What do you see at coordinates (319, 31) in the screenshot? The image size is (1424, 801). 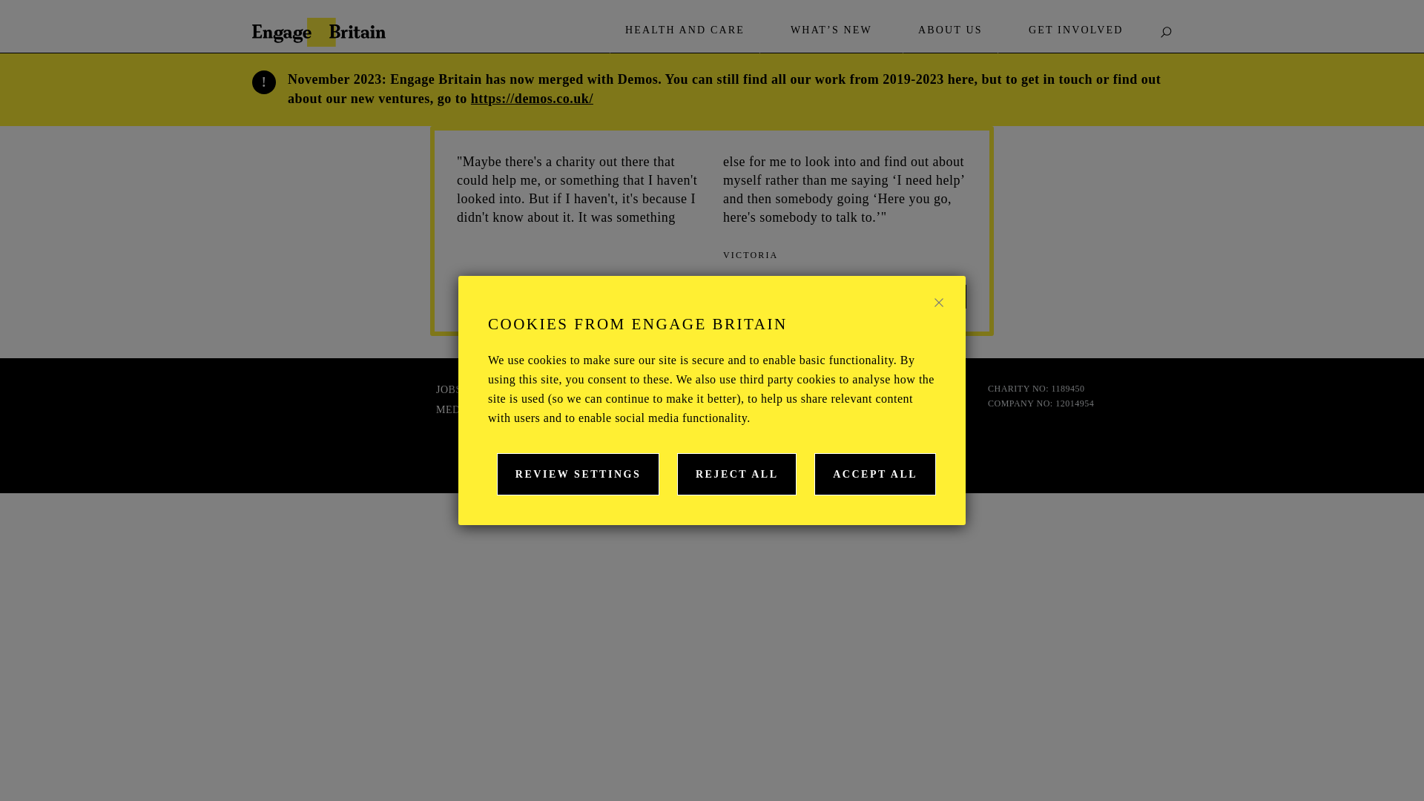 I see `Engage Britain` at bounding box center [319, 31].